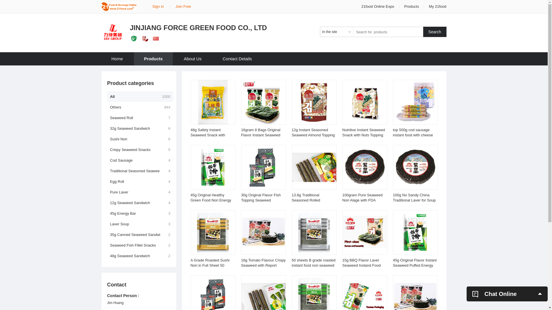 The image size is (552, 310). What do you see at coordinates (435, 32) in the screenshot?
I see `Search` at bounding box center [435, 32].